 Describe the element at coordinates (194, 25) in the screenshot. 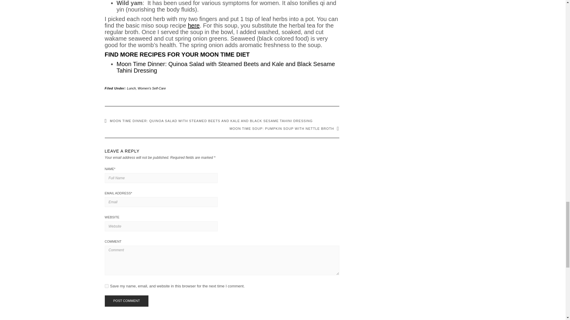

I see `here` at that location.